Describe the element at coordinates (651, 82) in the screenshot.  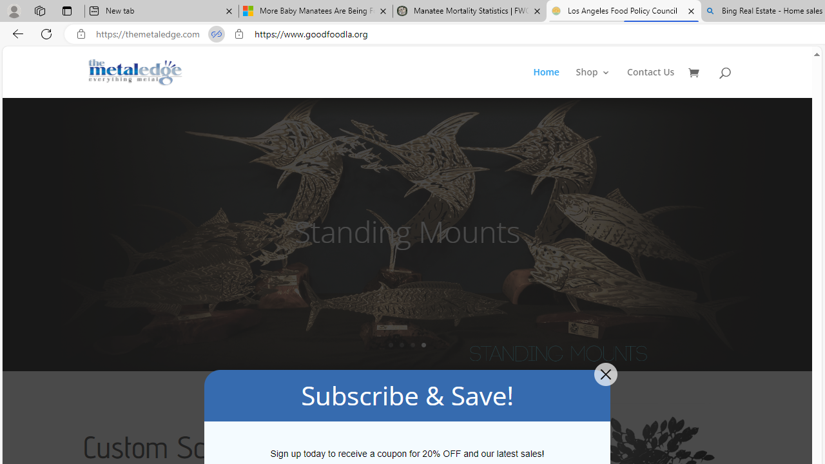
I see `Contact Us` at that location.